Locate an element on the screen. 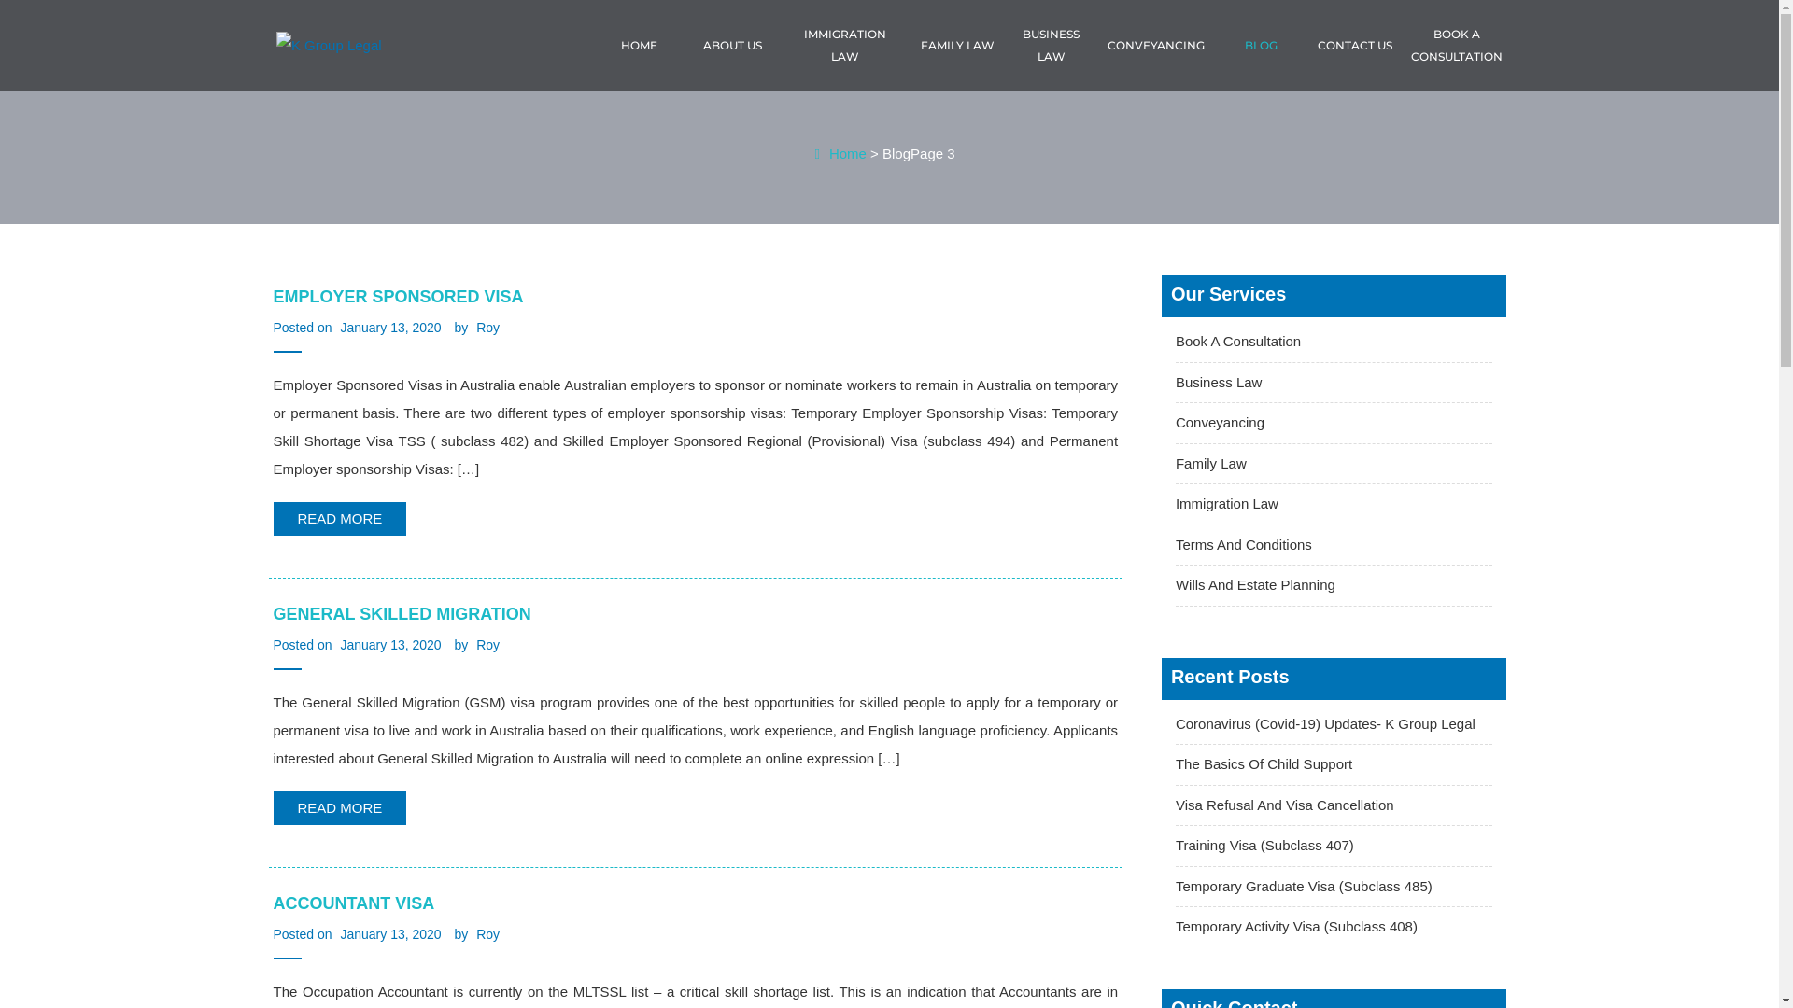 The width and height of the screenshot is (1793, 1008). Immigration Law is located at coordinates (1334, 504).